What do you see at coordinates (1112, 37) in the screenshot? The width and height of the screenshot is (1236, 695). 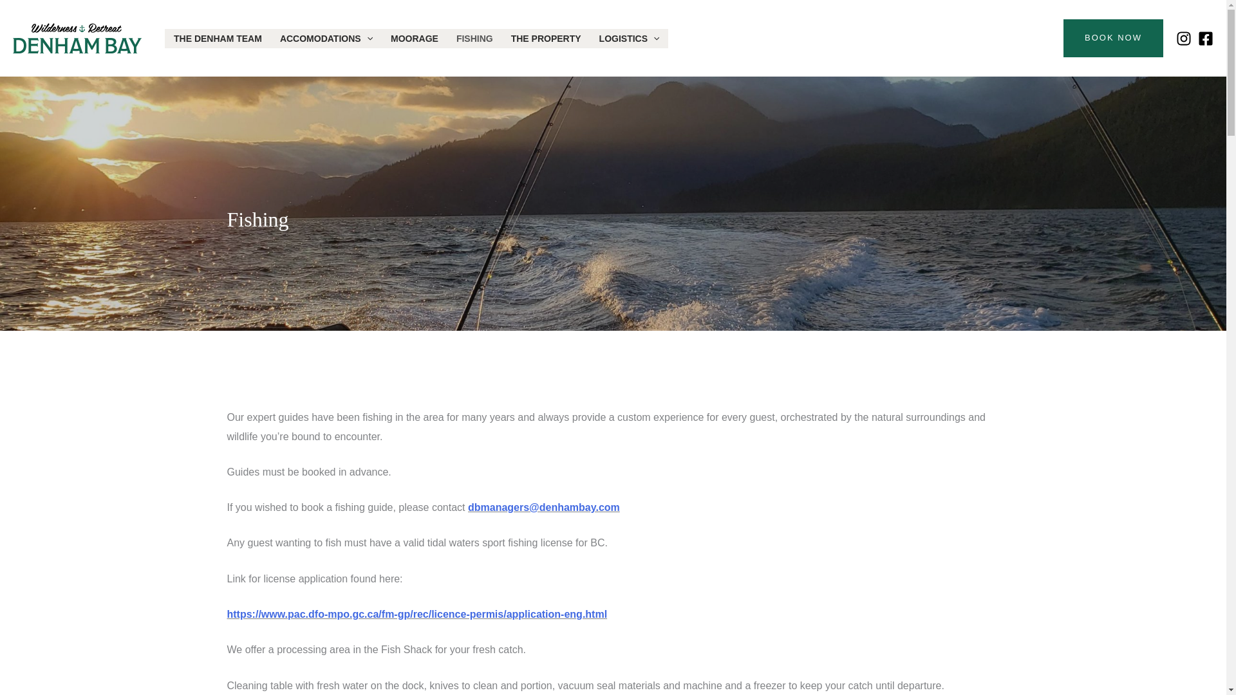 I see `BOOK NOW` at bounding box center [1112, 37].